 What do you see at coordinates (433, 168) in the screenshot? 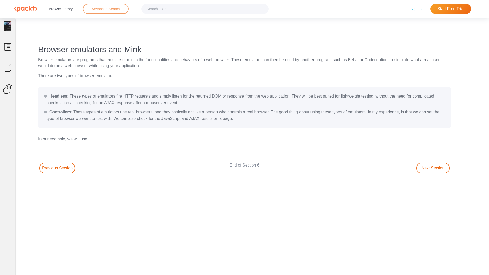
I see `Go to next section` at bounding box center [433, 168].